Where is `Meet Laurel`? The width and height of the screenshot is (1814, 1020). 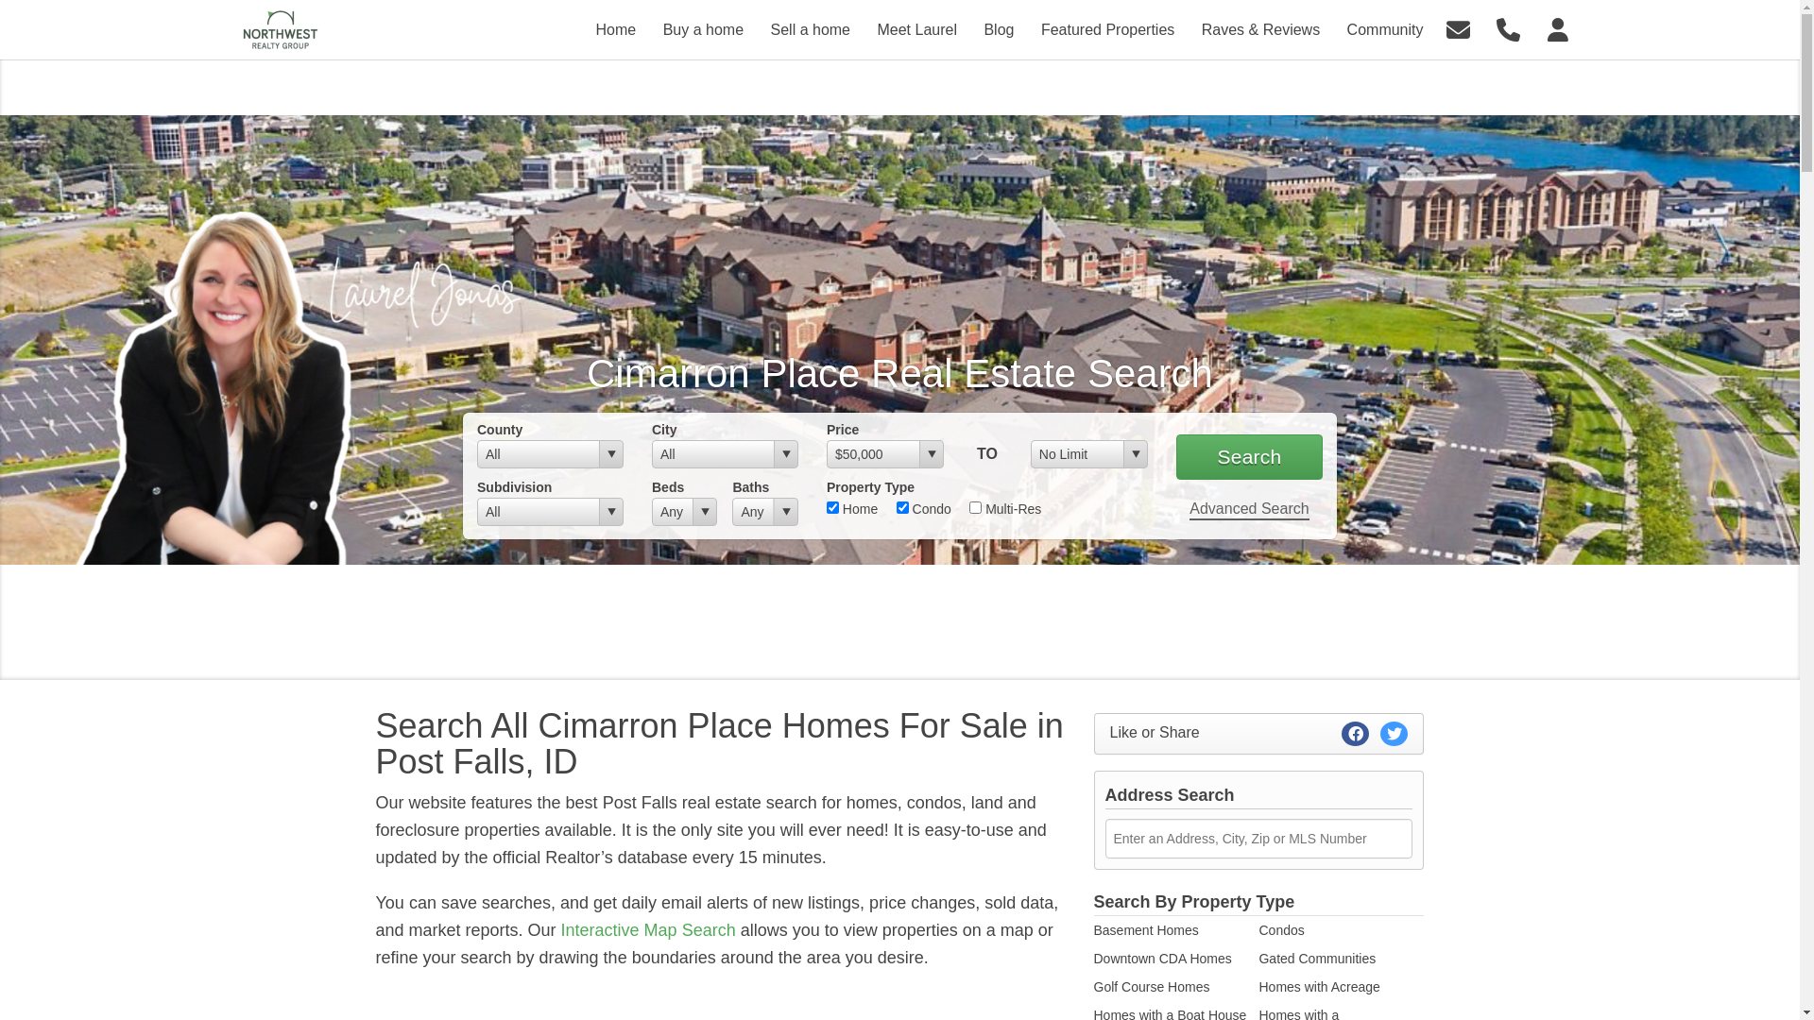
Meet Laurel is located at coordinates (916, 30).